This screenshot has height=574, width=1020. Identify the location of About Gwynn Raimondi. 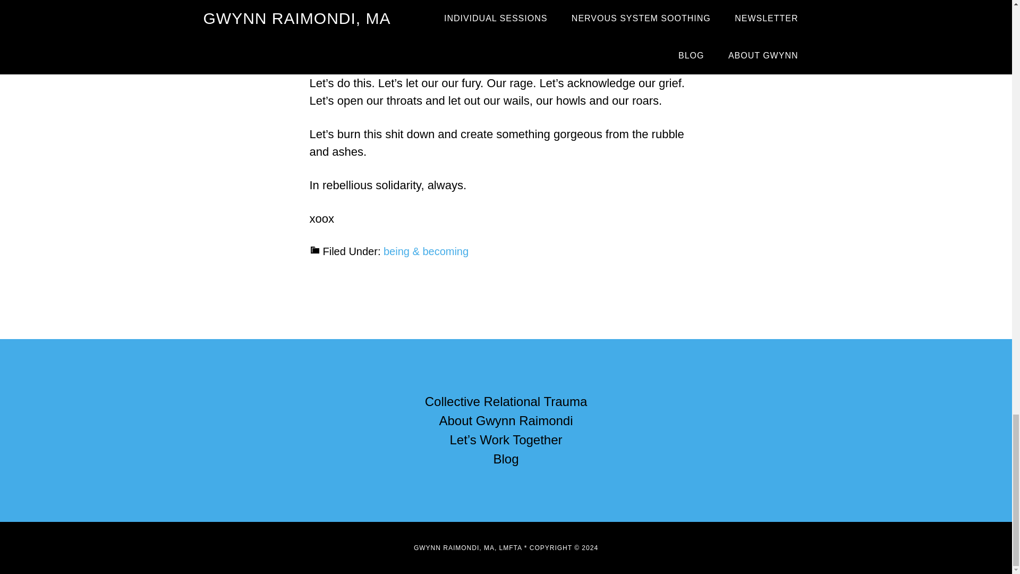
(505, 420).